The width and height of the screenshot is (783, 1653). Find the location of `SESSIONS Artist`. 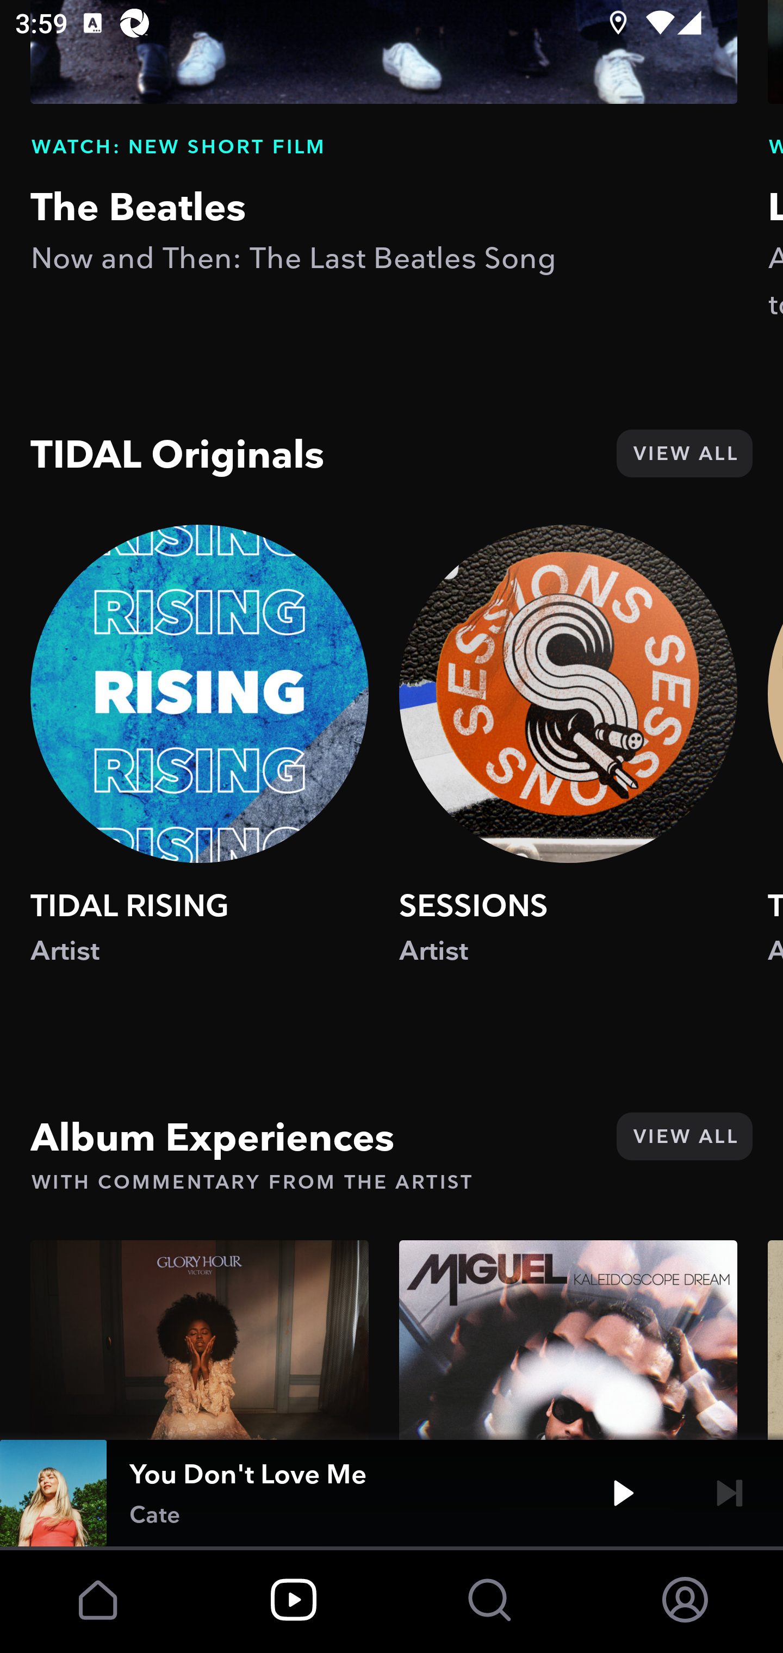

SESSIONS Artist is located at coordinates (568, 765).